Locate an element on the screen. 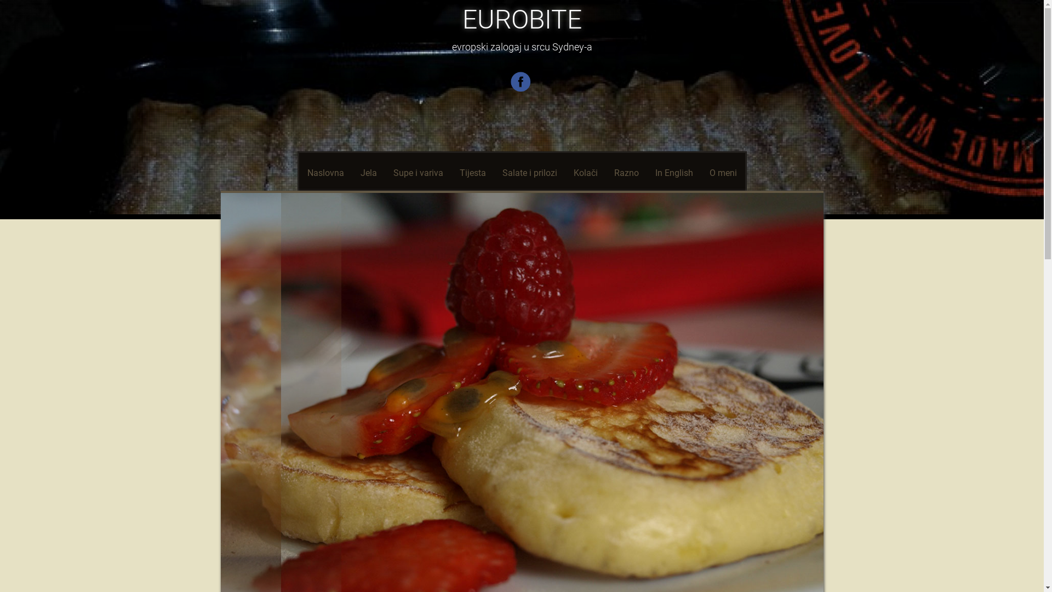 Image resolution: width=1052 pixels, height=592 pixels. Naslovna is located at coordinates (325, 173).